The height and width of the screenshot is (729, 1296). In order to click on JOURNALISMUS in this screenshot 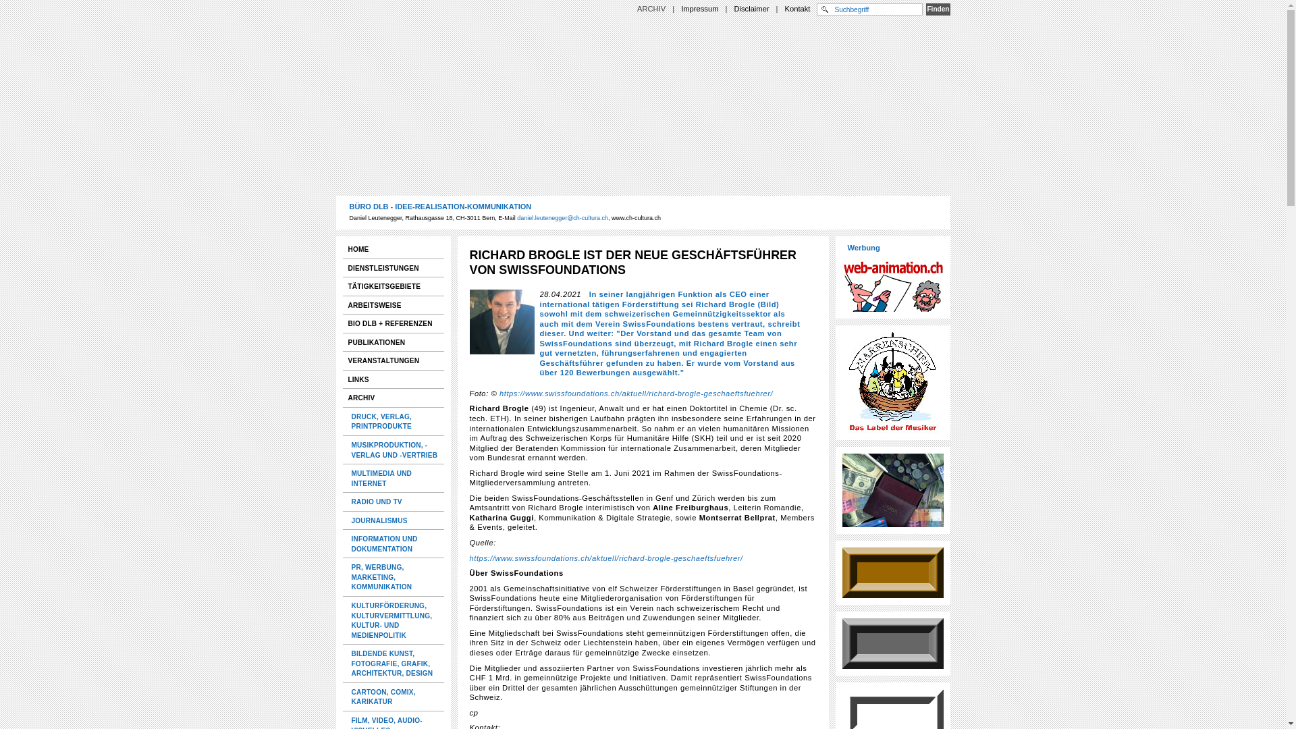, I will do `click(394, 521)`.